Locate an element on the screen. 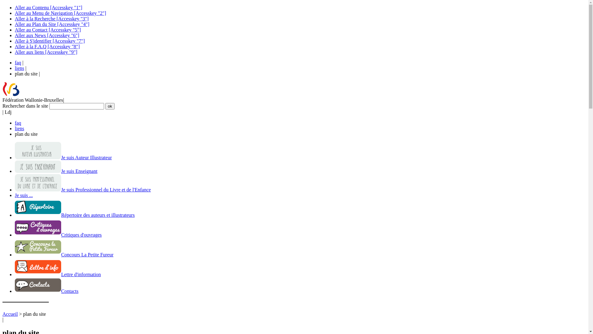 This screenshot has height=334, width=593. Aller au Menu de Navigation [Accesskey "2"] is located at coordinates (61, 13).